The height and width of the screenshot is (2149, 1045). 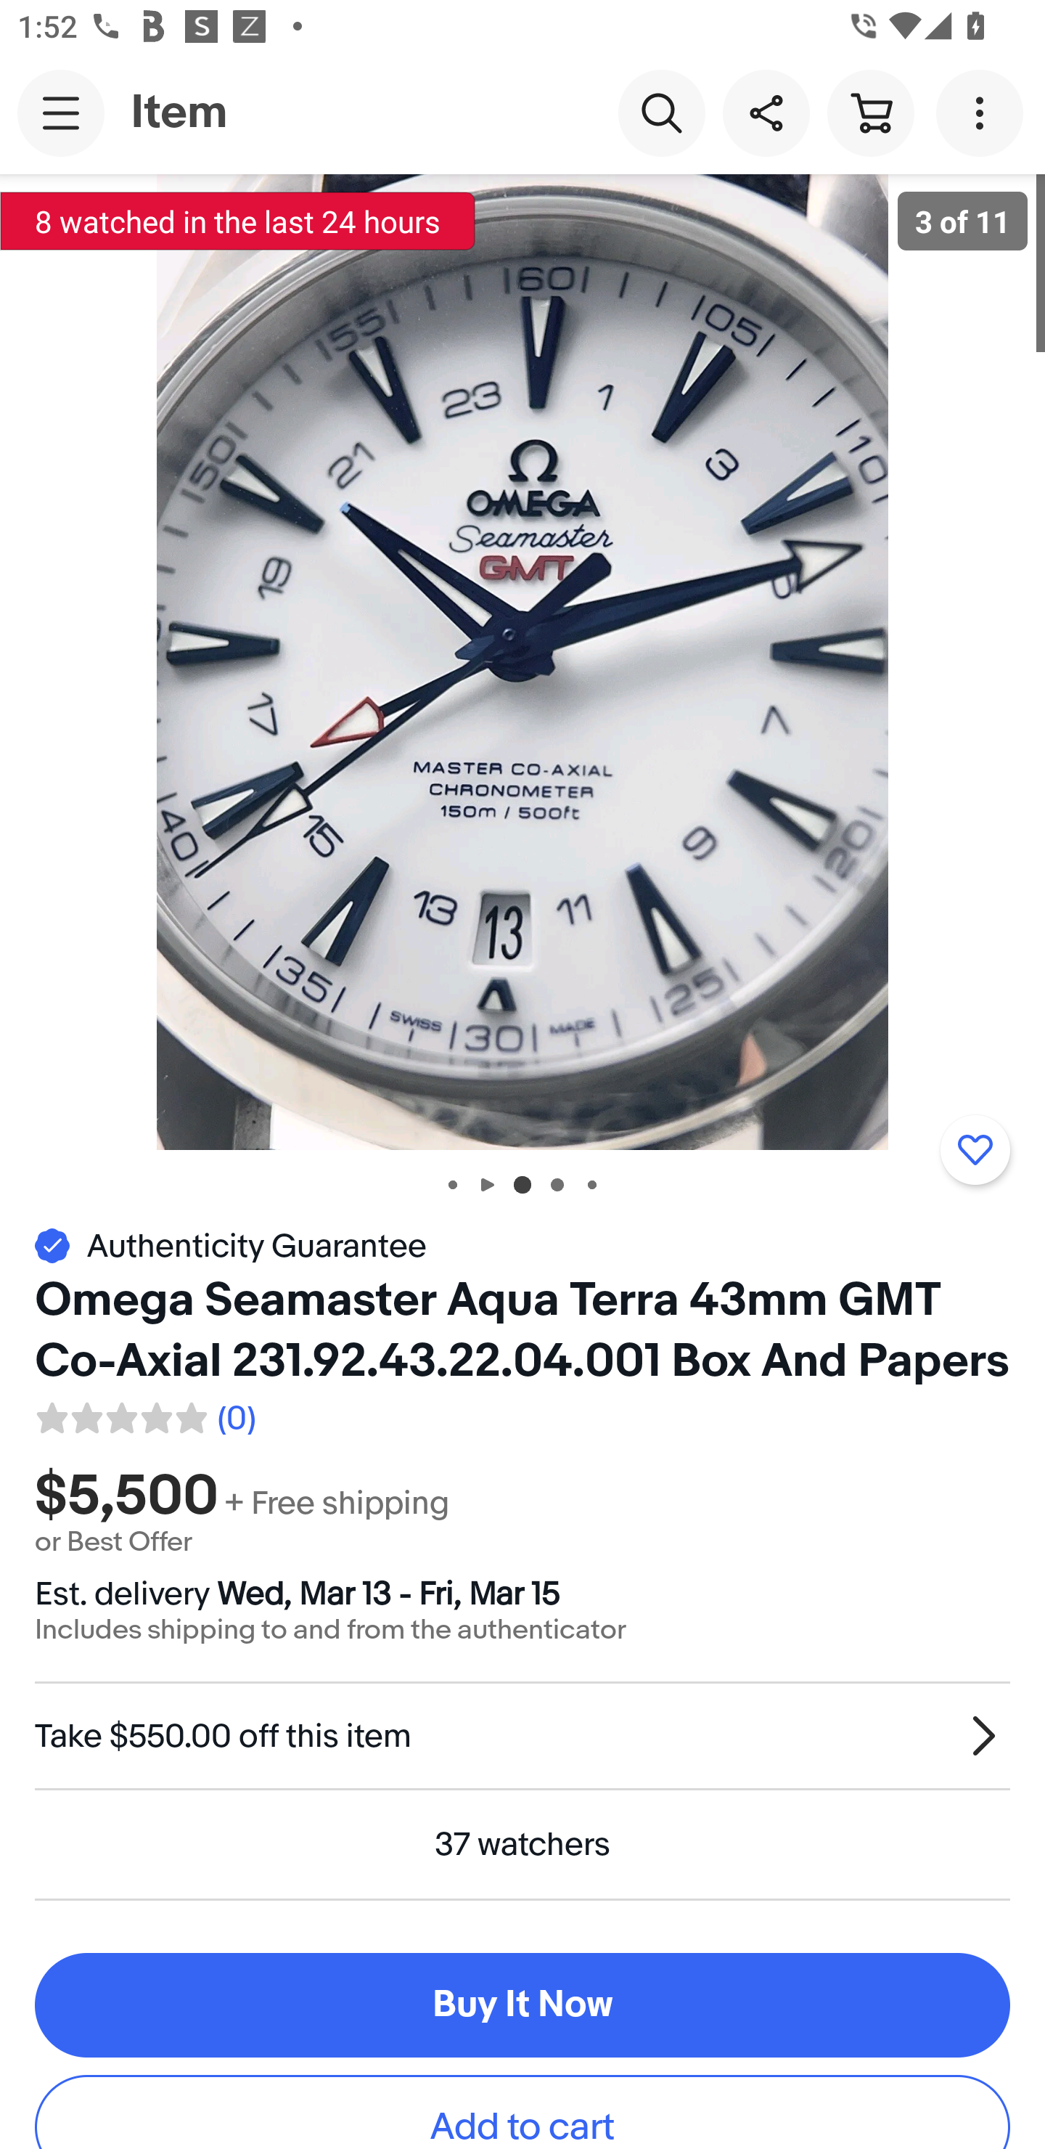 What do you see at coordinates (975, 1149) in the screenshot?
I see `Add to watchlist` at bounding box center [975, 1149].